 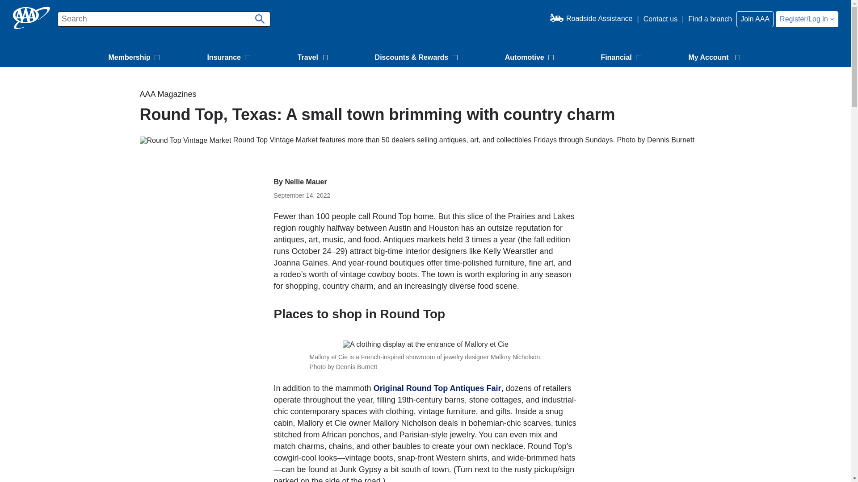 I want to click on Automotive, so click(x=530, y=58).